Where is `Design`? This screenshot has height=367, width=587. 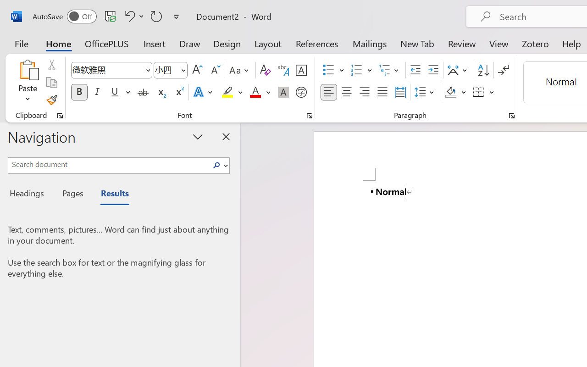
Design is located at coordinates (227, 43).